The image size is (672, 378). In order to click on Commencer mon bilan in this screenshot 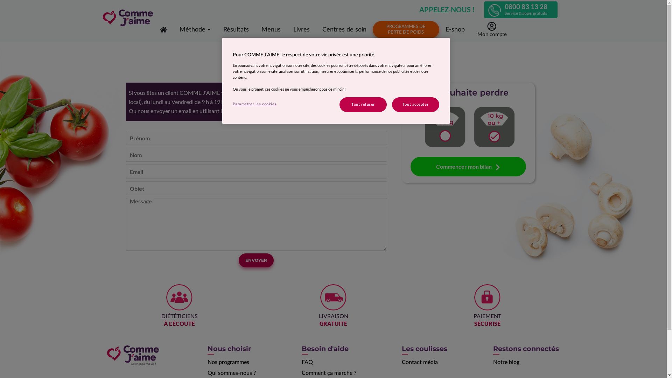, I will do `click(468, 167)`.